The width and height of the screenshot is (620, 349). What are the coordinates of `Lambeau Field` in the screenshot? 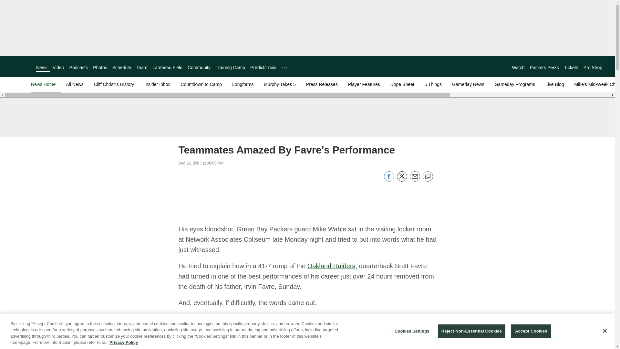 It's located at (167, 67).